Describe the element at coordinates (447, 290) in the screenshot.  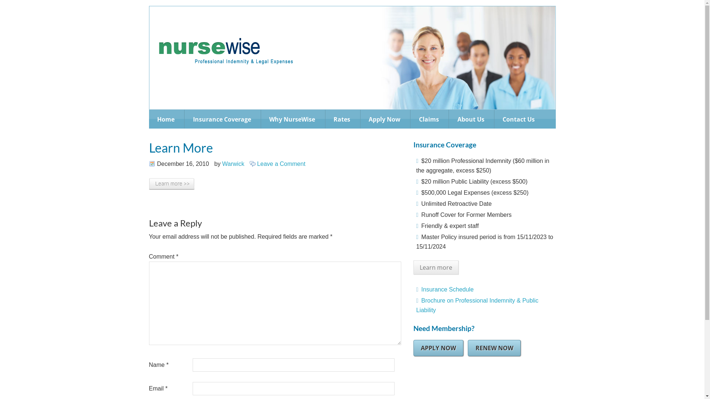
I see `Insurance Schedule` at that location.